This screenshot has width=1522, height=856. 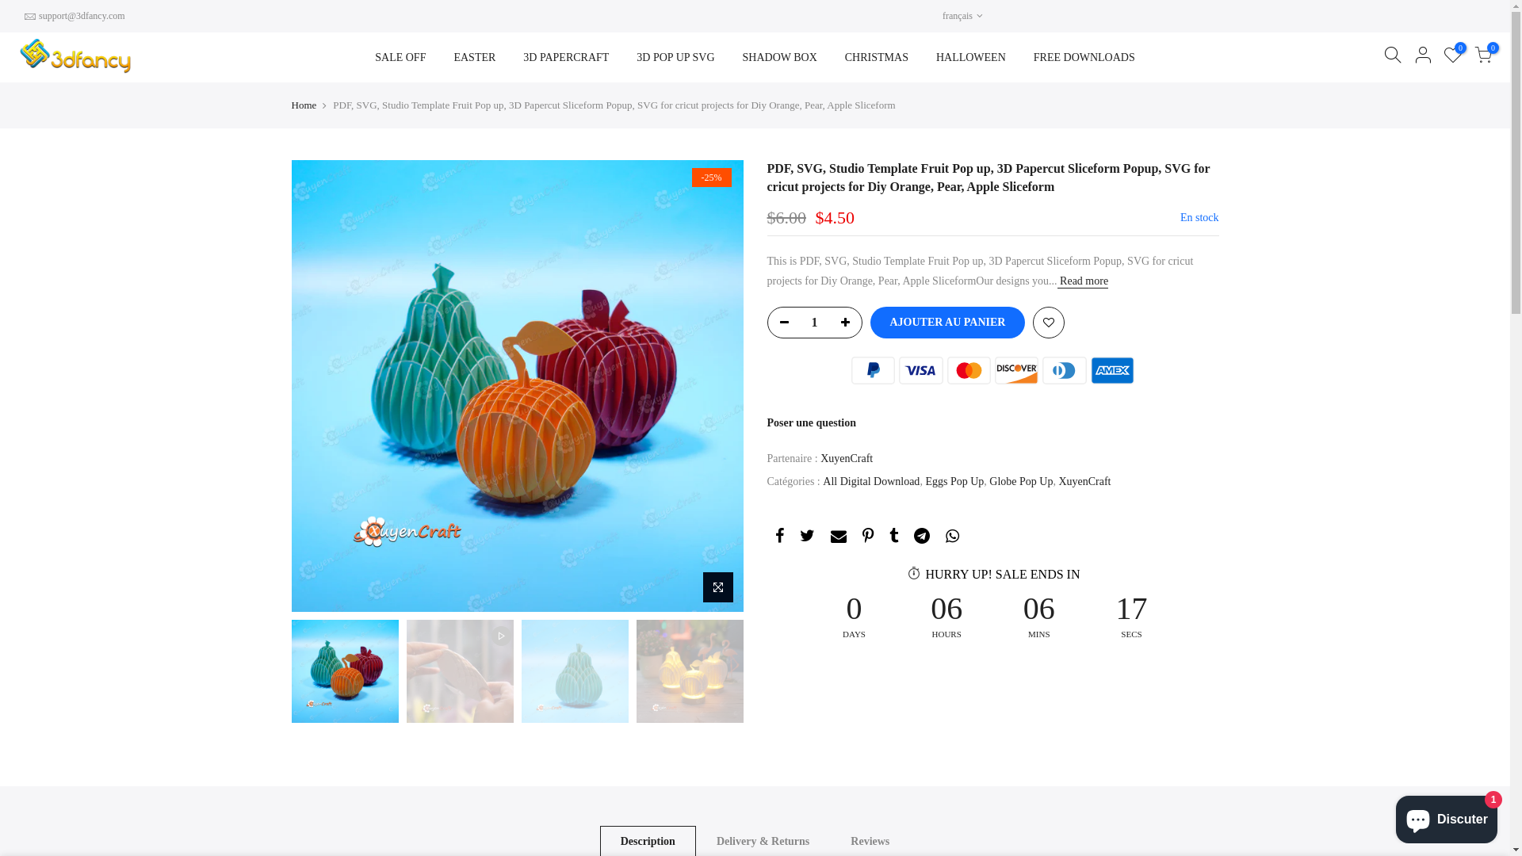 What do you see at coordinates (675, 57) in the screenshot?
I see `3D POP UP SVG` at bounding box center [675, 57].